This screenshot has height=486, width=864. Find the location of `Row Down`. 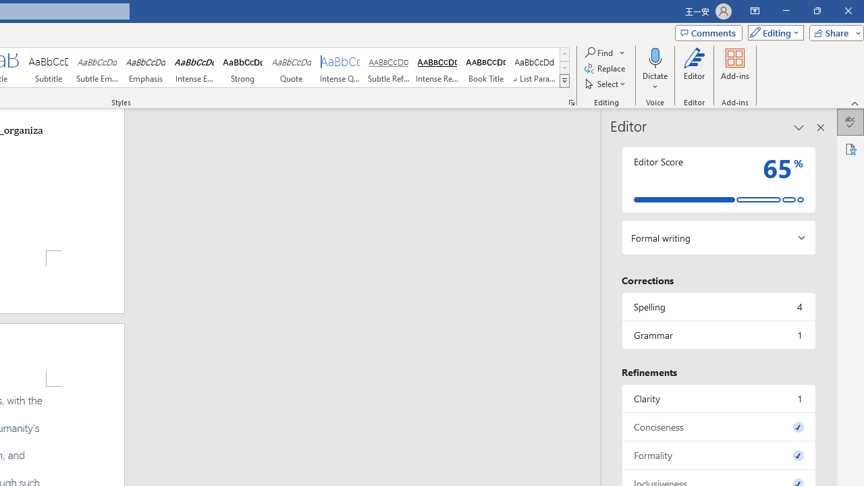

Row Down is located at coordinates (564, 67).